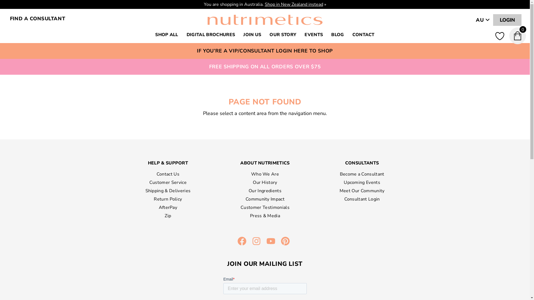  I want to click on Who We Are, so click(265, 174).